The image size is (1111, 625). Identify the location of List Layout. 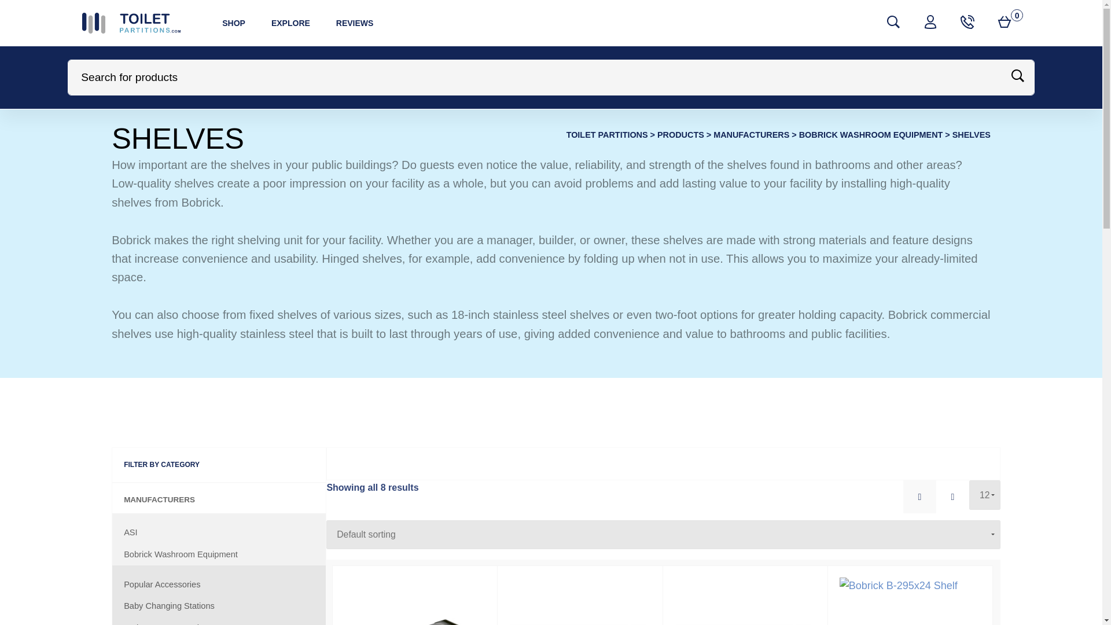
(355, 23).